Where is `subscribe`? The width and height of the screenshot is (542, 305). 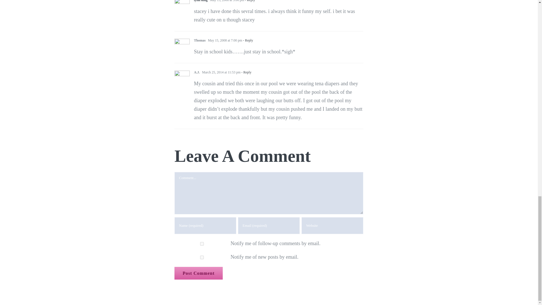
subscribe is located at coordinates (202, 258).